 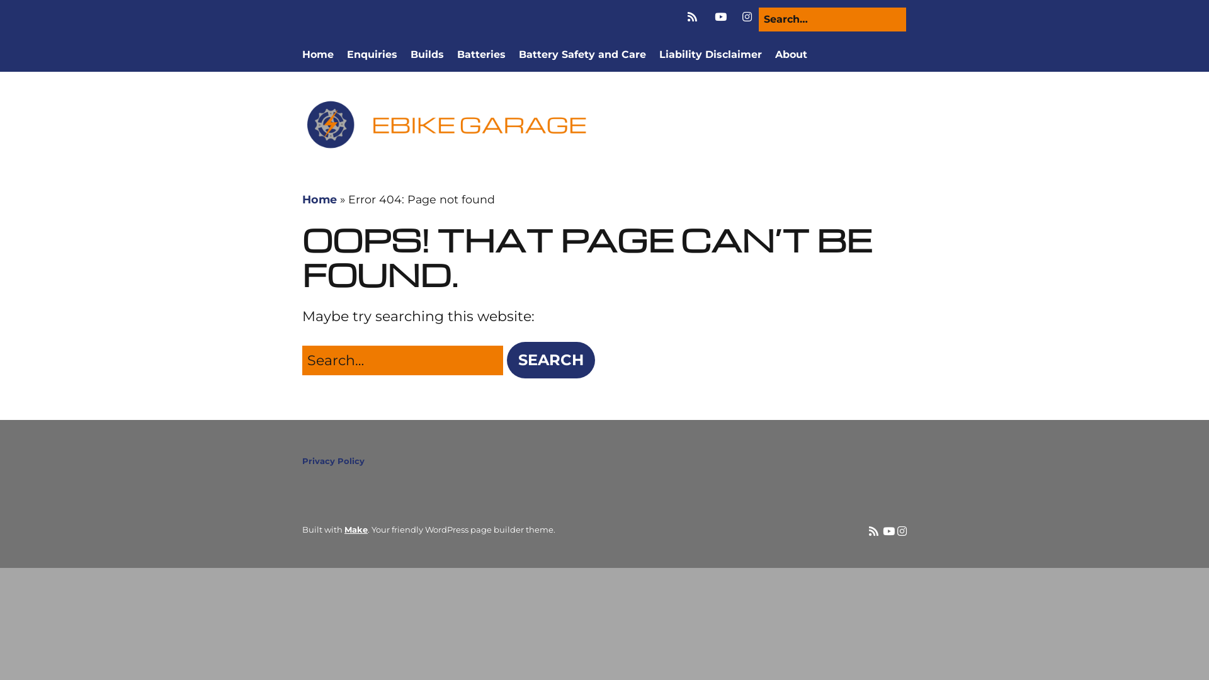 What do you see at coordinates (791, 55) in the screenshot?
I see `About` at bounding box center [791, 55].